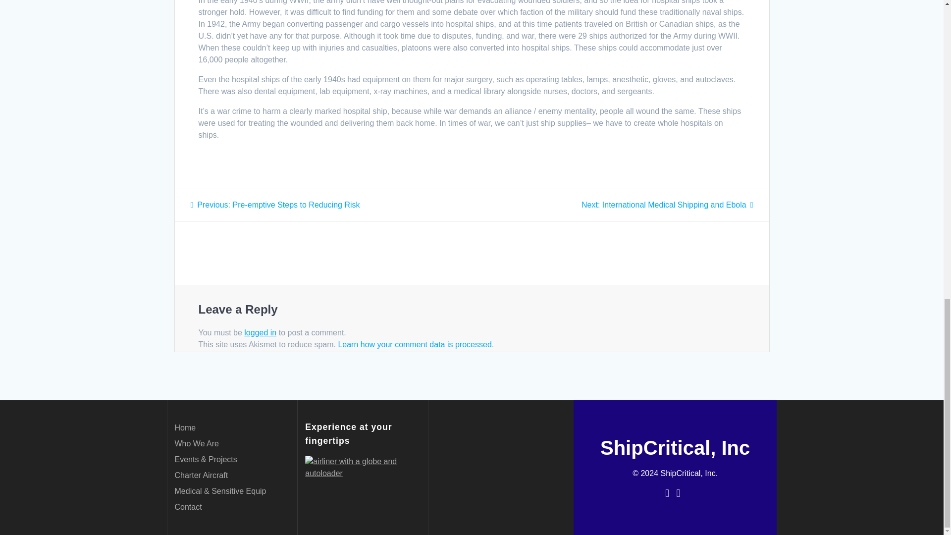 This screenshot has width=951, height=535. What do you see at coordinates (188, 507) in the screenshot?
I see `logged in` at bounding box center [188, 507].